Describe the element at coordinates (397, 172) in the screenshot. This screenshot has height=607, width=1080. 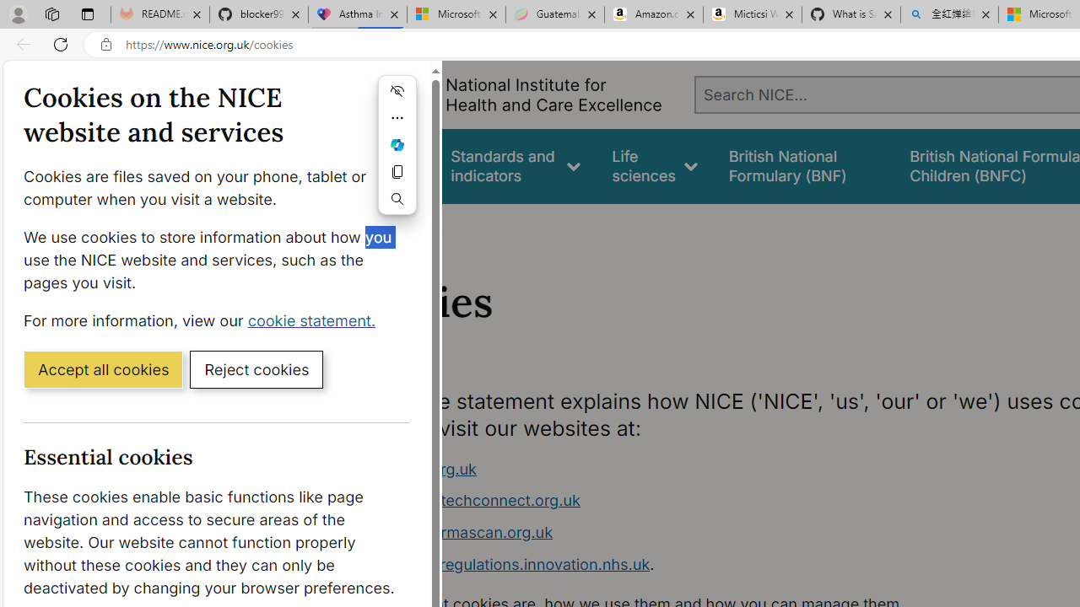
I see `Copy` at that location.